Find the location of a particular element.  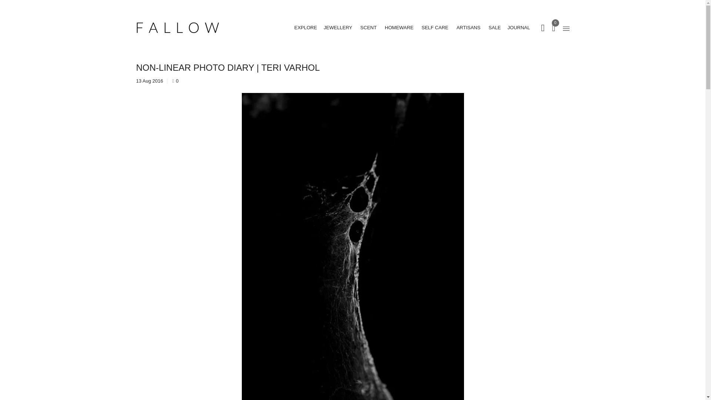

SELF CARE is located at coordinates (435, 27).